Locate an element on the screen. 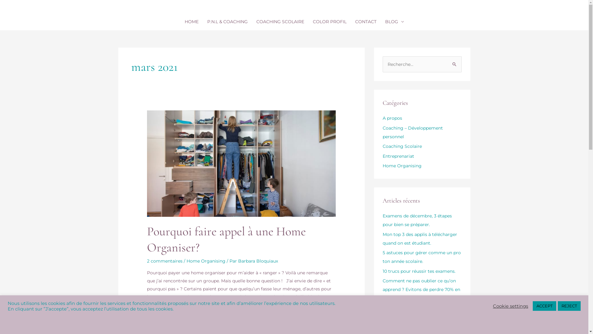 The image size is (593, 334). 2 commentaires is located at coordinates (165, 261).